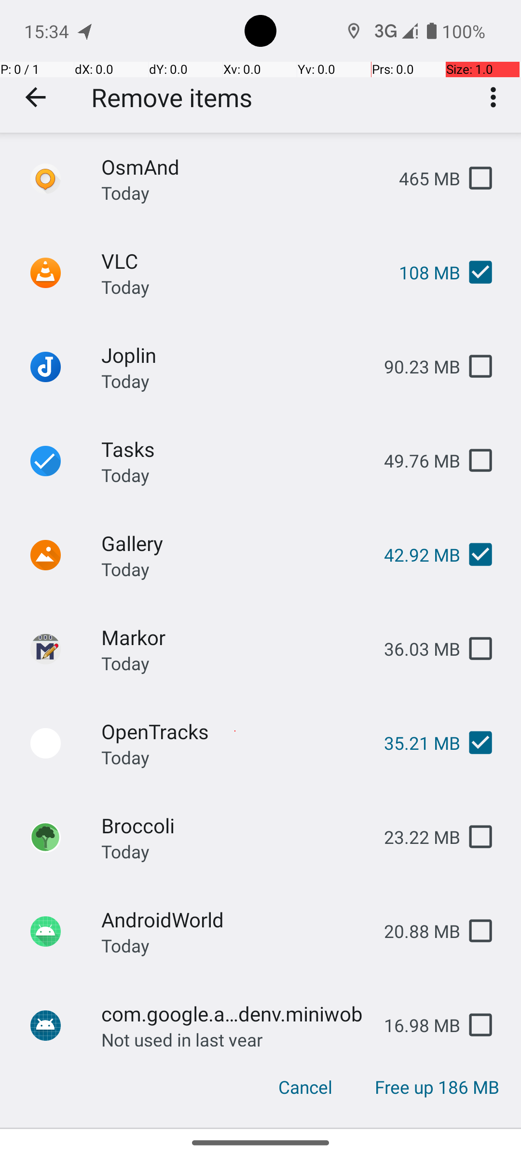 The image size is (521, 1158). What do you see at coordinates (422, 272) in the screenshot?
I see `108 MB` at bounding box center [422, 272].